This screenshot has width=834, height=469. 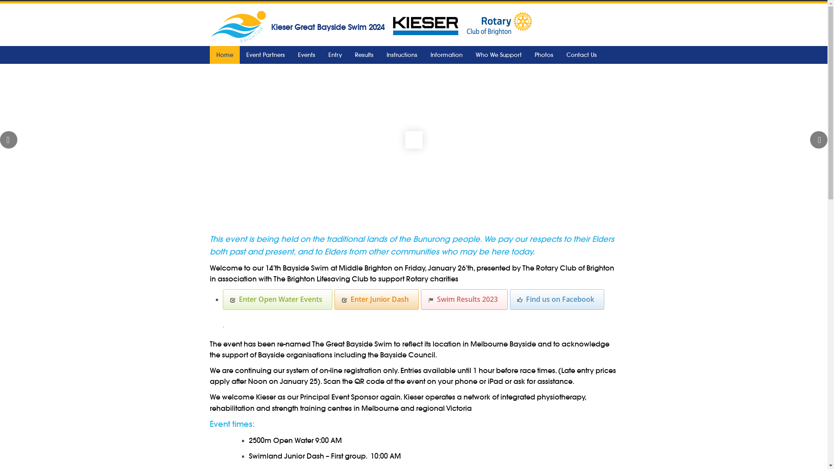 I want to click on Information, so click(x=447, y=55).